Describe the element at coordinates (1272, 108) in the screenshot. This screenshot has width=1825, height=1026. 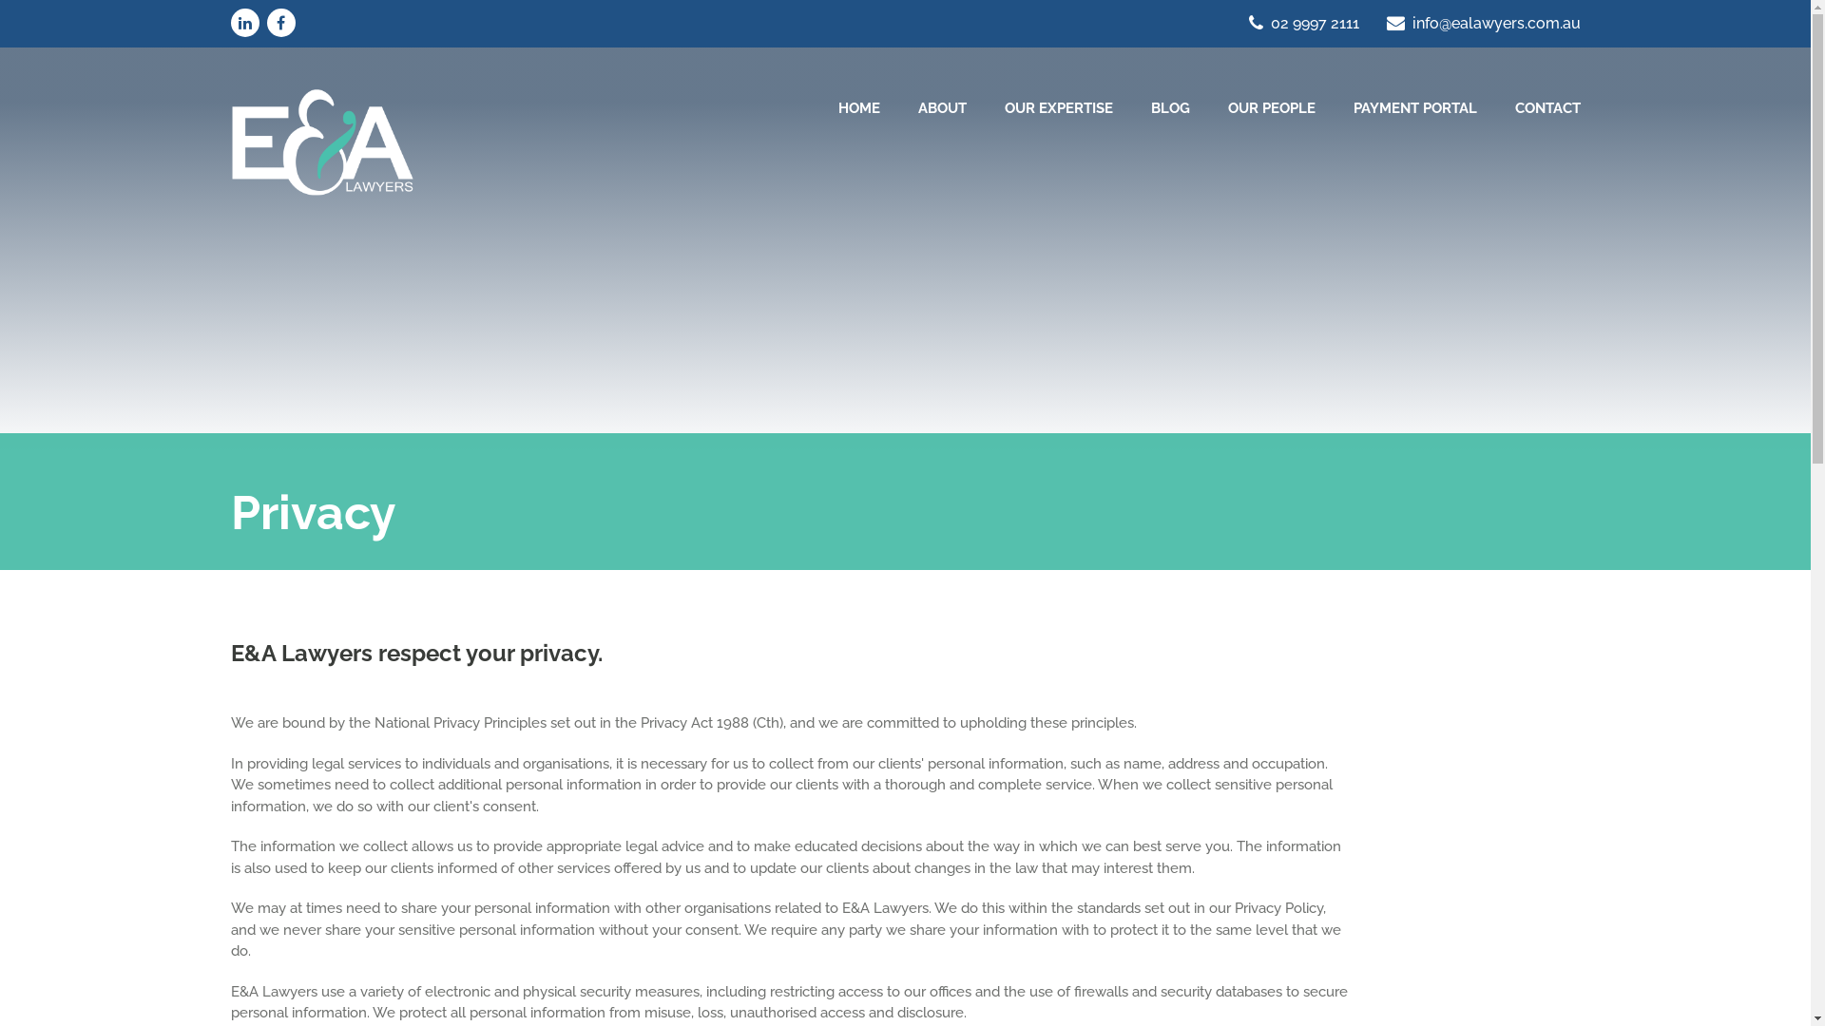
I see `OUR PEOPLE` at that location.